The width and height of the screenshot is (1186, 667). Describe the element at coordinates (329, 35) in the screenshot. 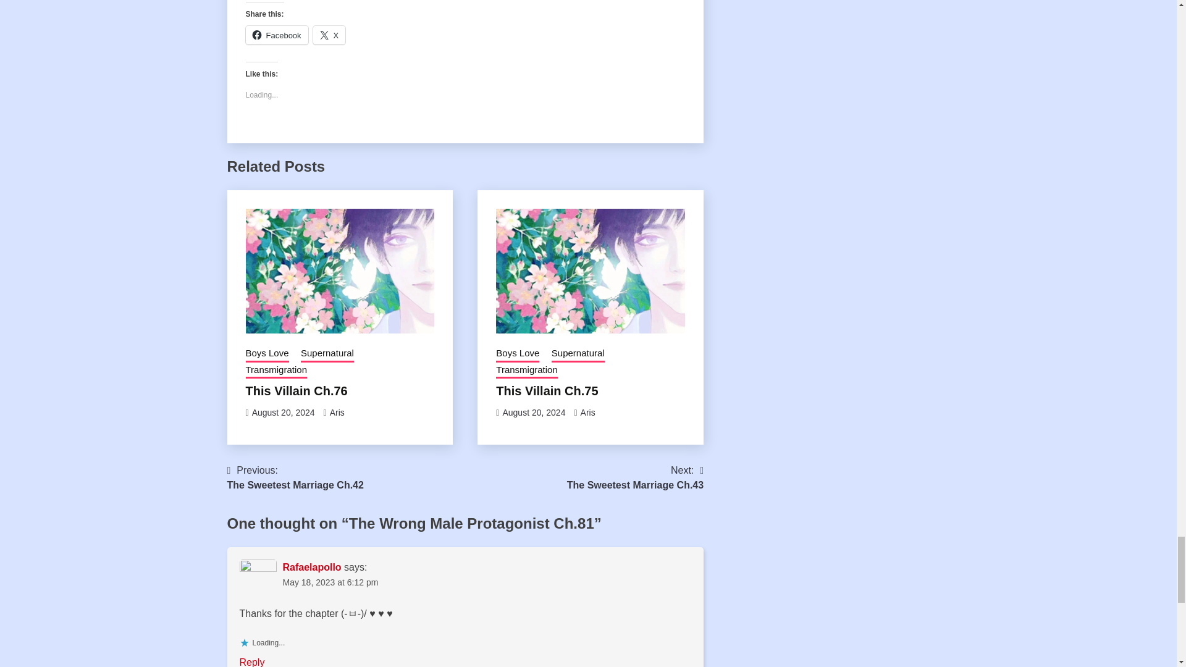

I see `X` at that location.